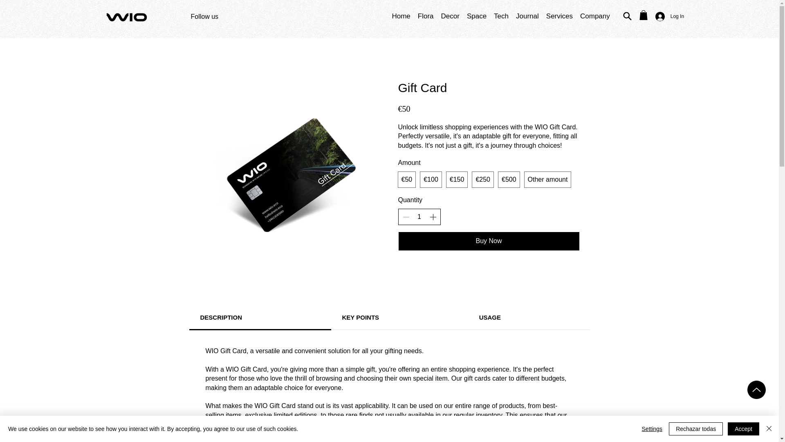  Describe the element at coordinates (419, 217) in the screenshot. I see `1` at that location.